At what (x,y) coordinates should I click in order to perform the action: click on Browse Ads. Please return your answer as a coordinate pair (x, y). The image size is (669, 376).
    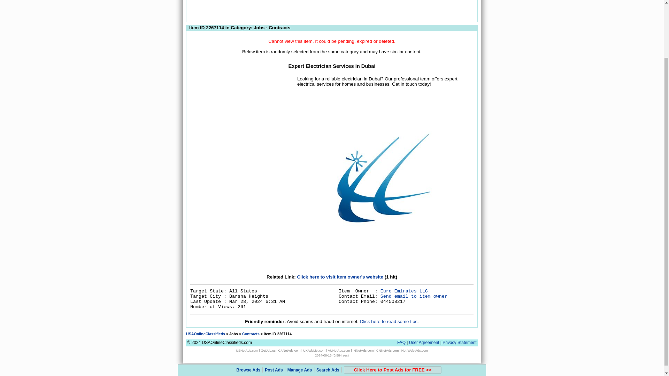
    Looking at the image, I should click on (248, 305).